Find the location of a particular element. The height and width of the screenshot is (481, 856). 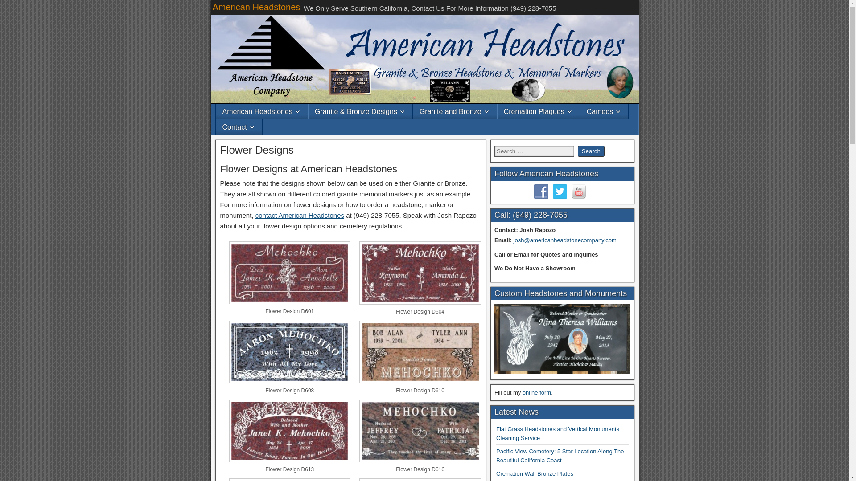

American Headstones is located at coordinates (256, 7).